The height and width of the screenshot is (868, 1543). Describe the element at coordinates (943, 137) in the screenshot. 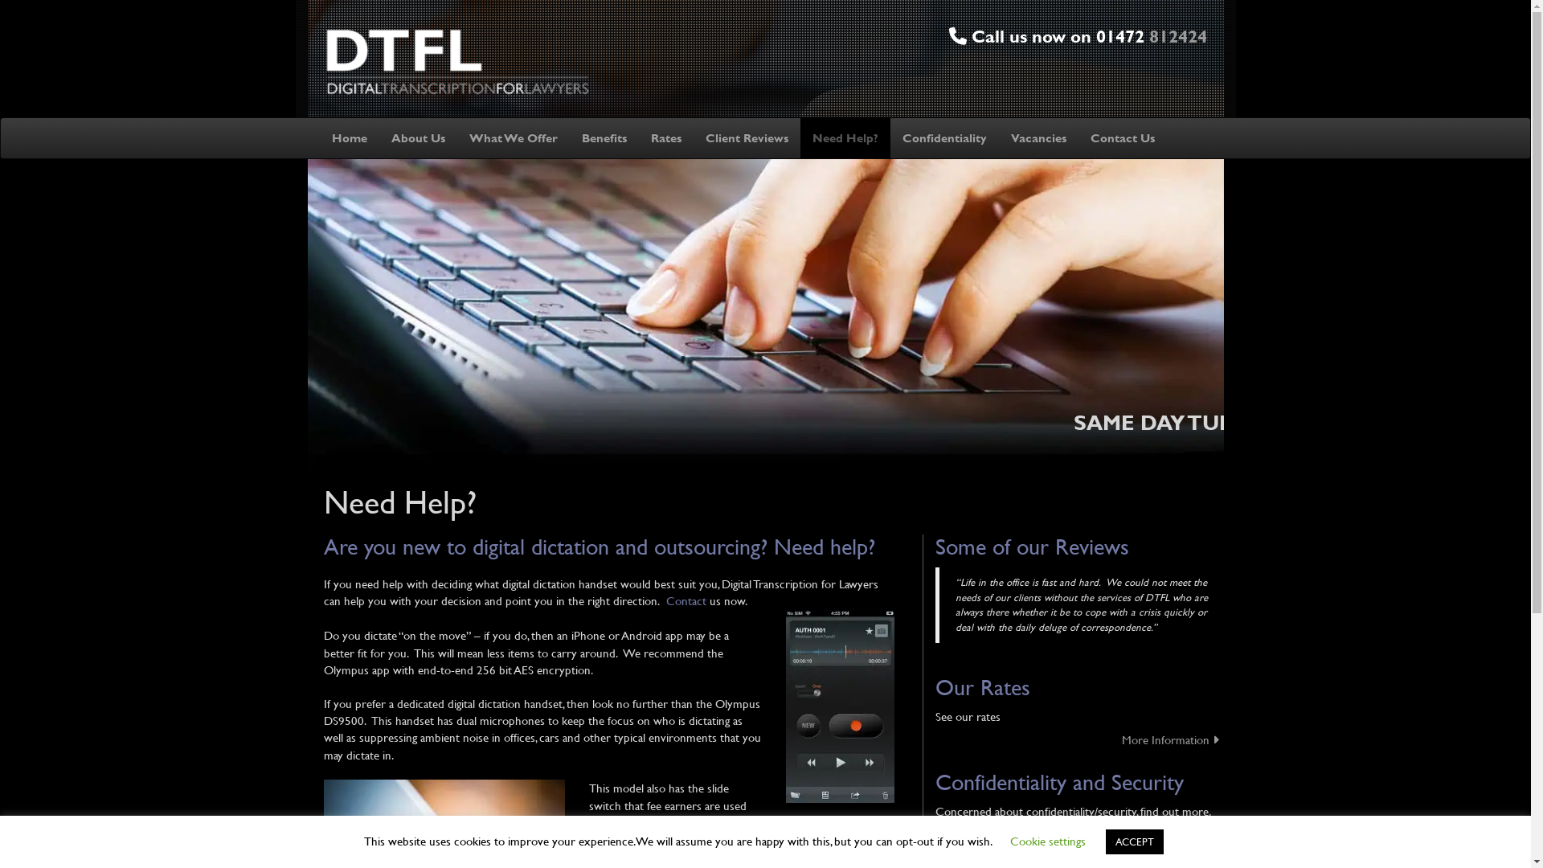

I see `Confidentiality` at that location.